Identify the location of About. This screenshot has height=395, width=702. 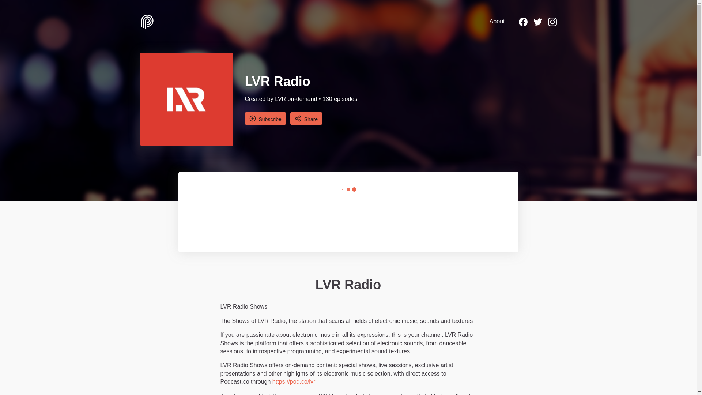
(497, 21).